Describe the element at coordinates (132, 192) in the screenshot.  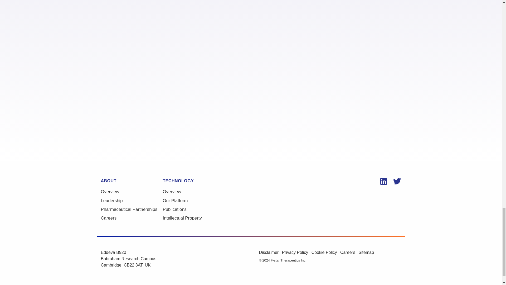
I see `Overview` at that location.